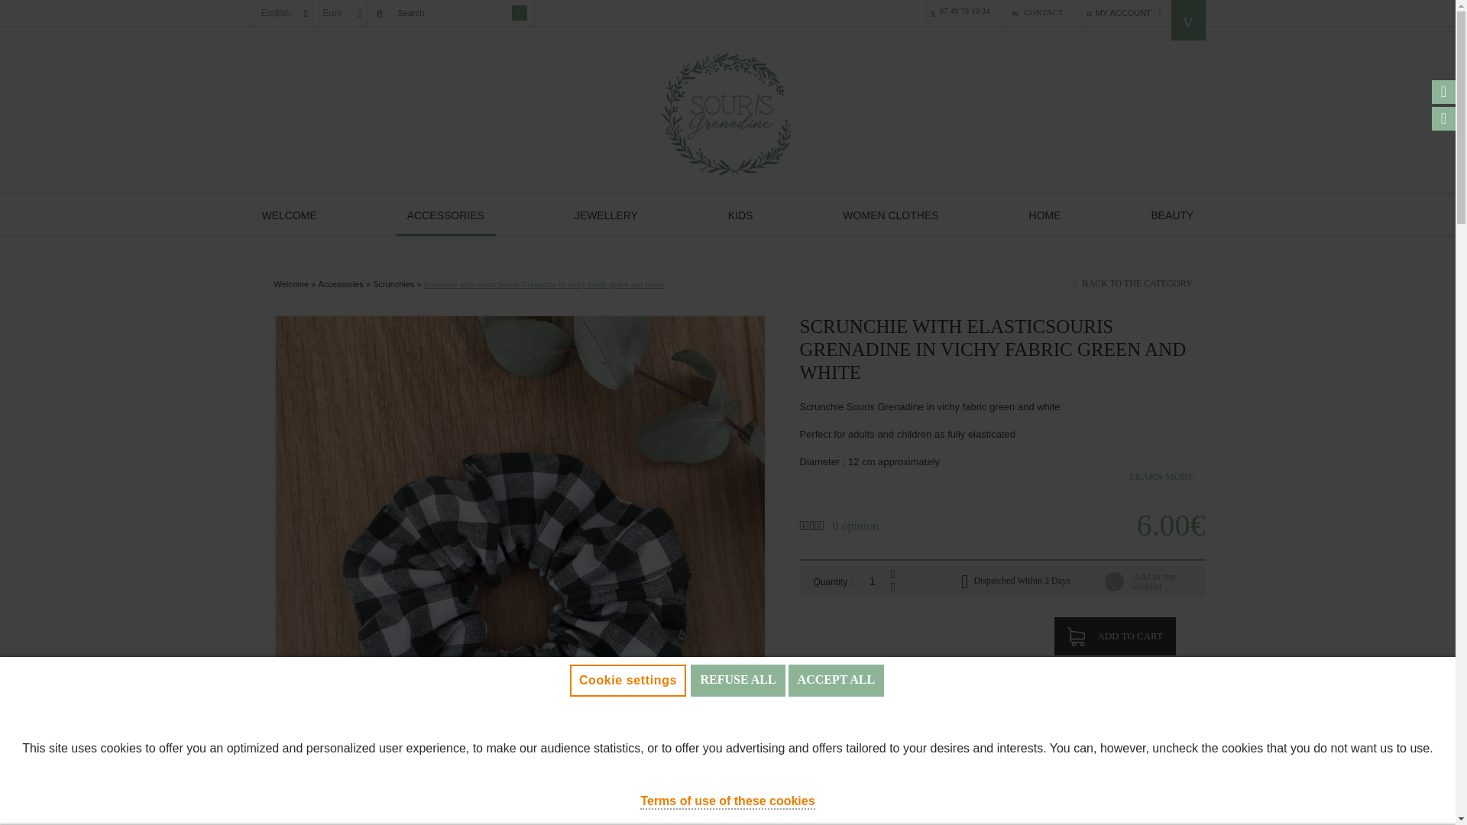 The image size is (1467, 825). Describe the element at coordinates (607, 214) in the screenshot. I see `JEWELLERY` at that location.